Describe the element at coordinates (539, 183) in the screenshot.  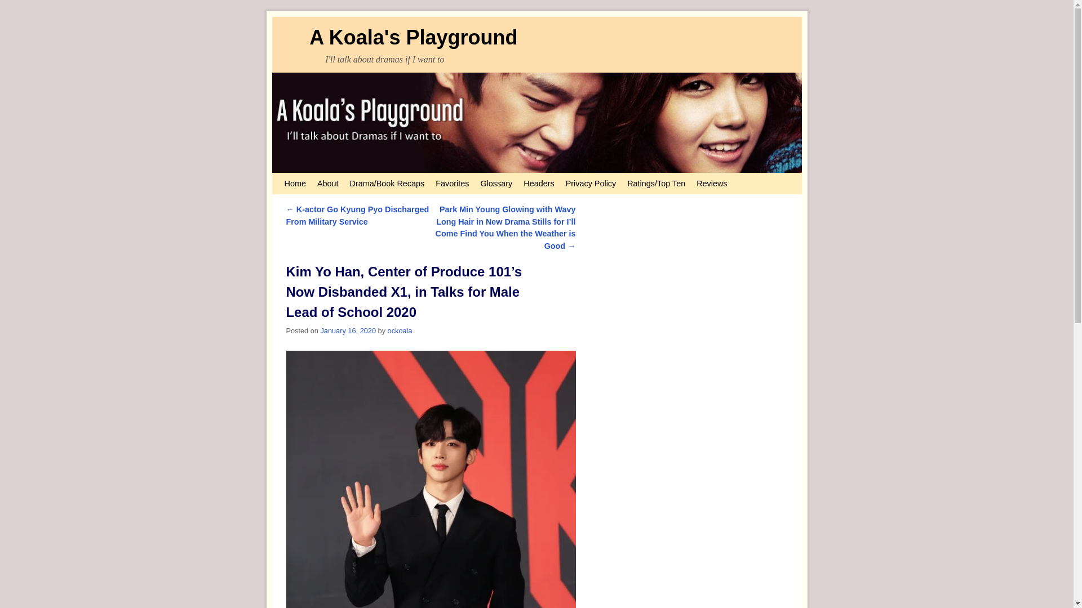
I see `Headers` at that location.